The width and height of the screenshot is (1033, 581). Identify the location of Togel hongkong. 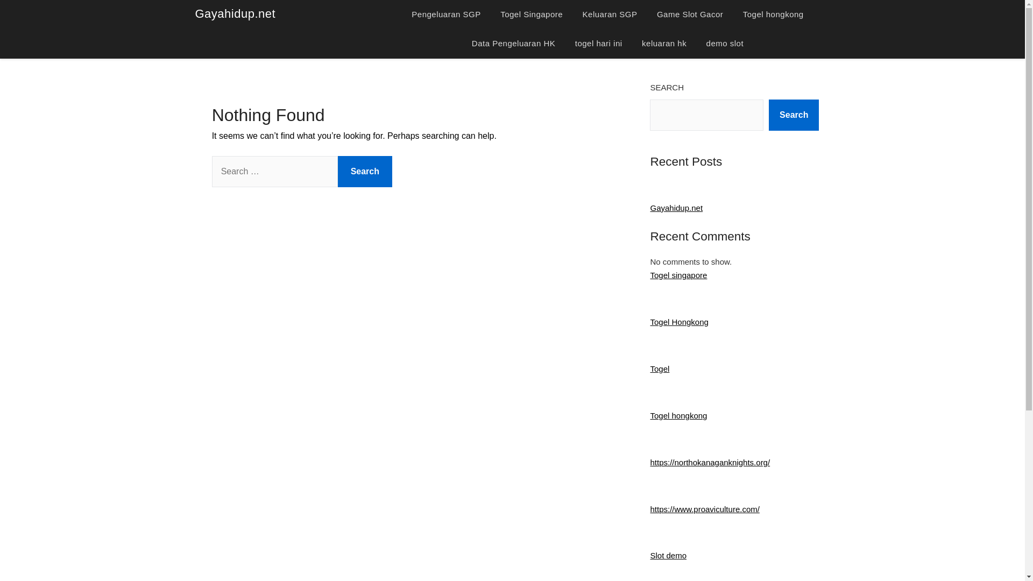
(773, 15).